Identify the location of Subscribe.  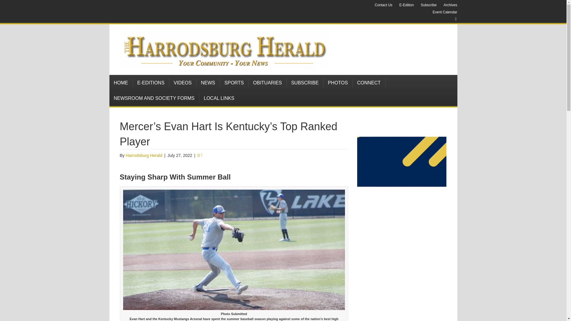
(429, 5).